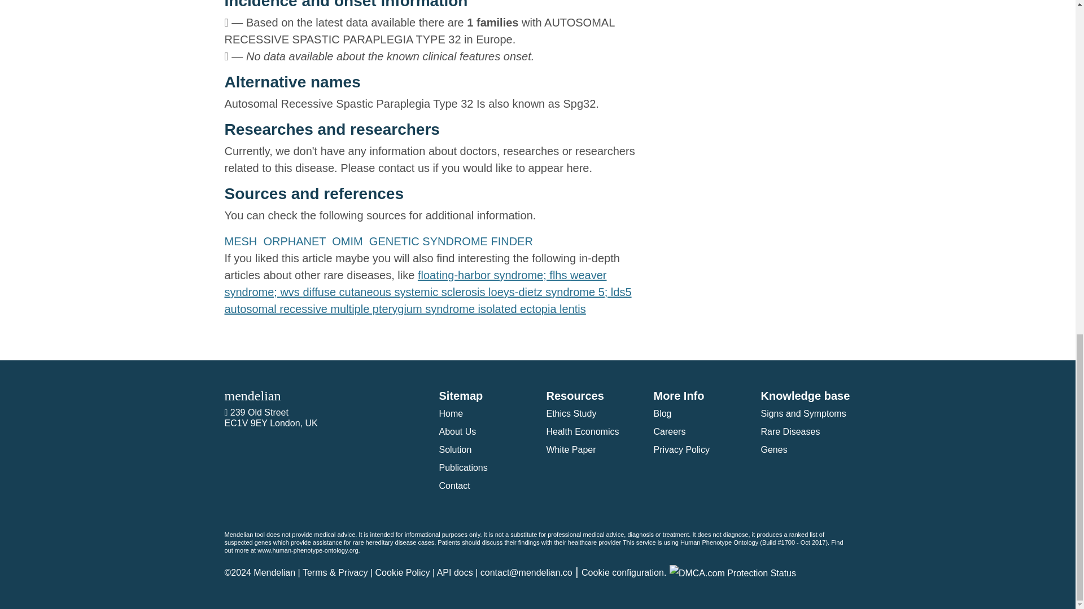 This screenshot has height=609, width=1084. I want to click on autosomal recessive multiple pterygium syndrome, so click(351, 309).